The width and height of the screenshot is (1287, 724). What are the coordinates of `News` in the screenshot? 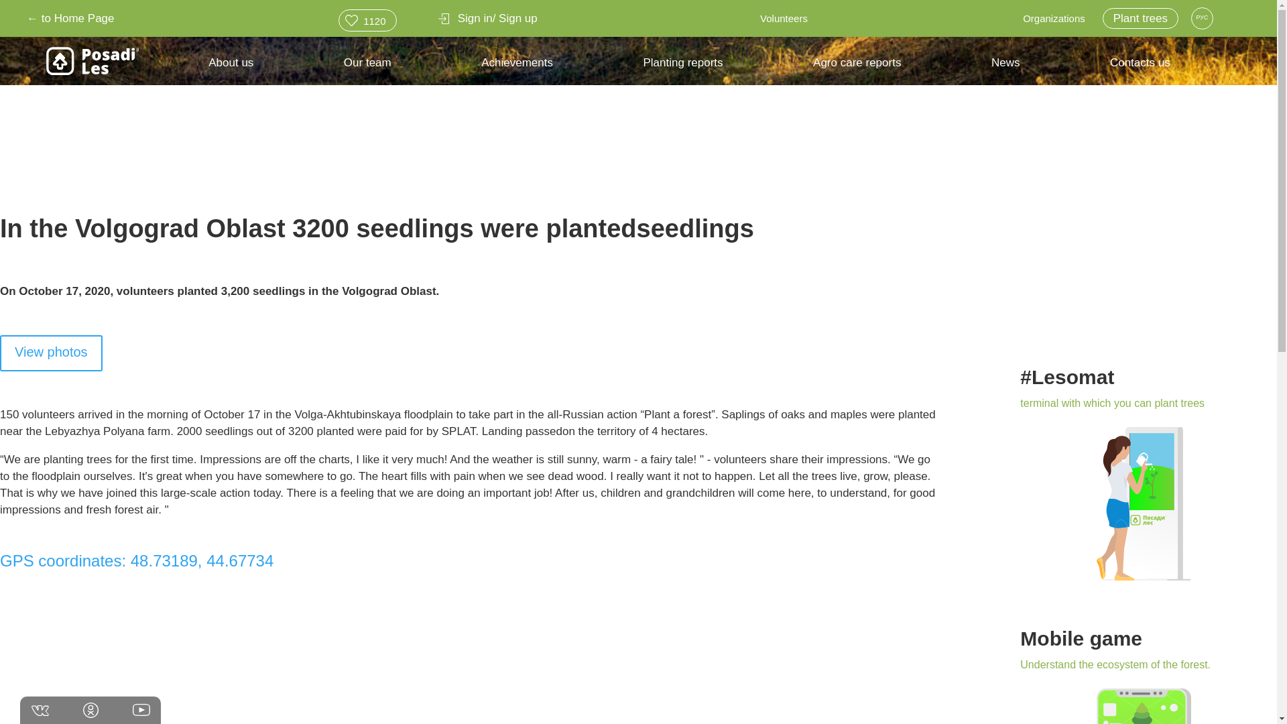 It's located at (1005, 70).